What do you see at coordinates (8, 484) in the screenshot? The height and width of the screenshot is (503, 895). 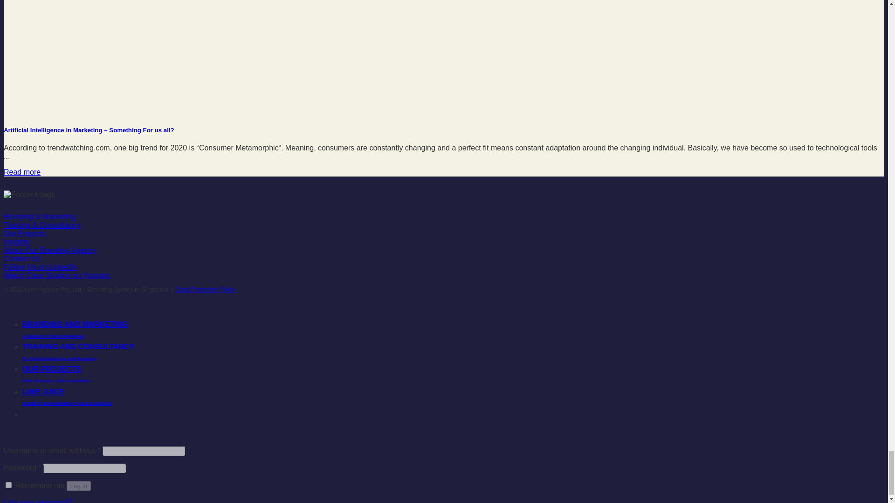 I see `forever` at bounding box center [8, 484].